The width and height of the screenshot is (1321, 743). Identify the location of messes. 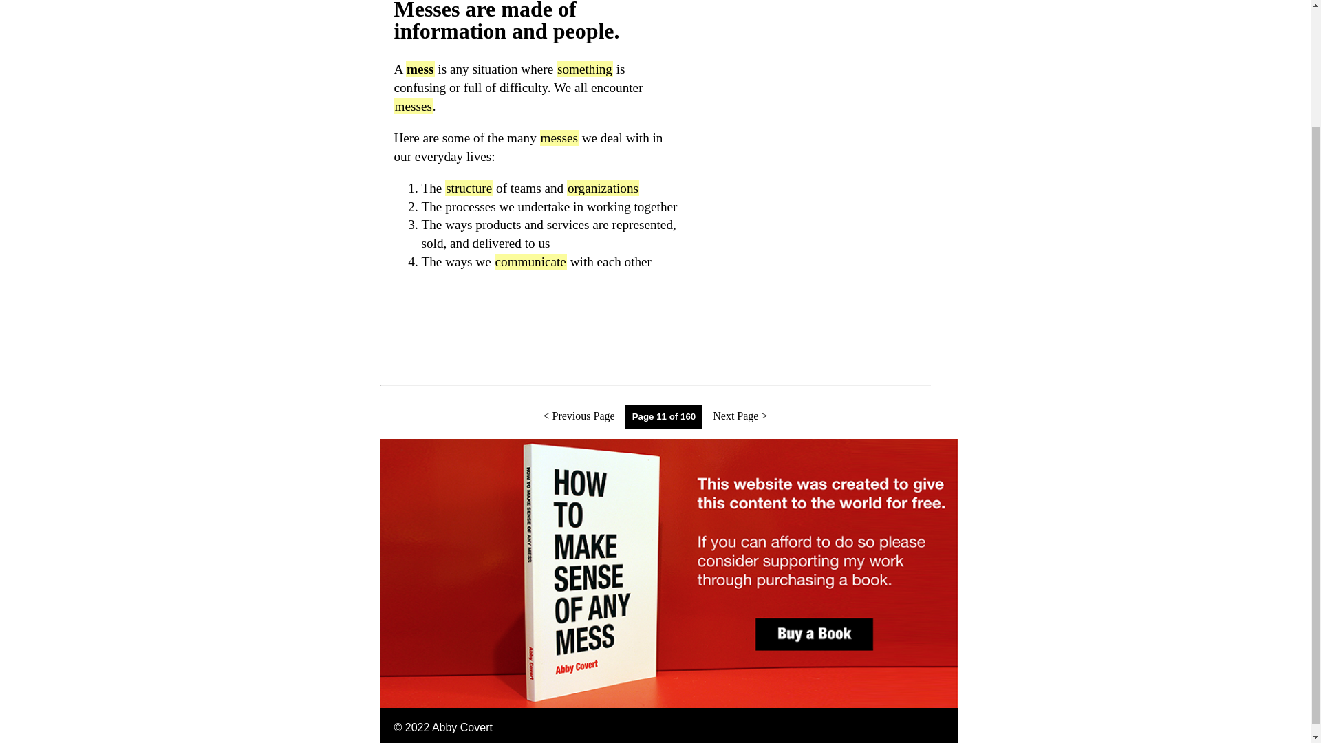
(559, 138).